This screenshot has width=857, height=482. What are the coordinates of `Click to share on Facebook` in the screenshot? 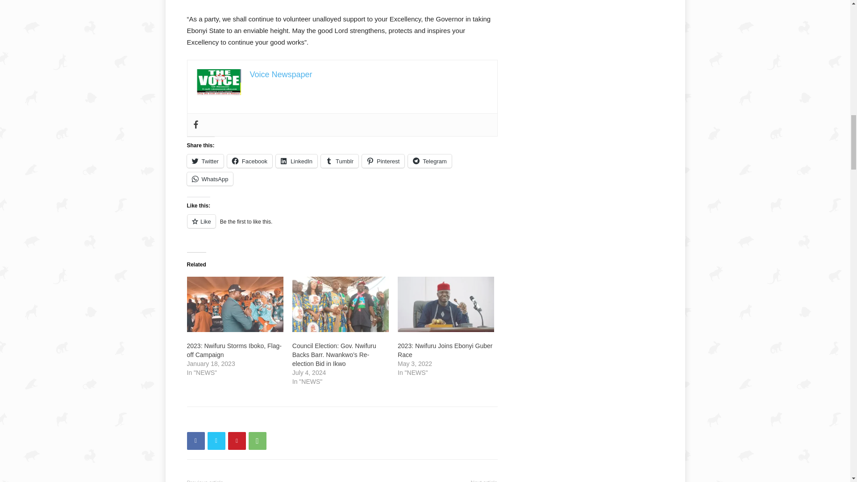 It's located at (250, 161).